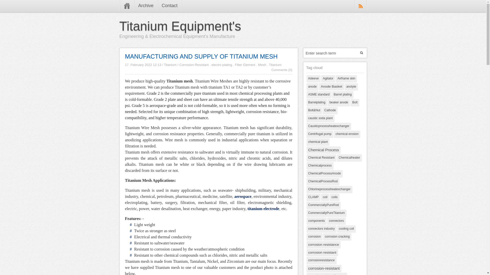 The image size is (490, 275). Describe the element at coordinates (263, 209) in the screenshot. I see `titanium electrode` at that location.